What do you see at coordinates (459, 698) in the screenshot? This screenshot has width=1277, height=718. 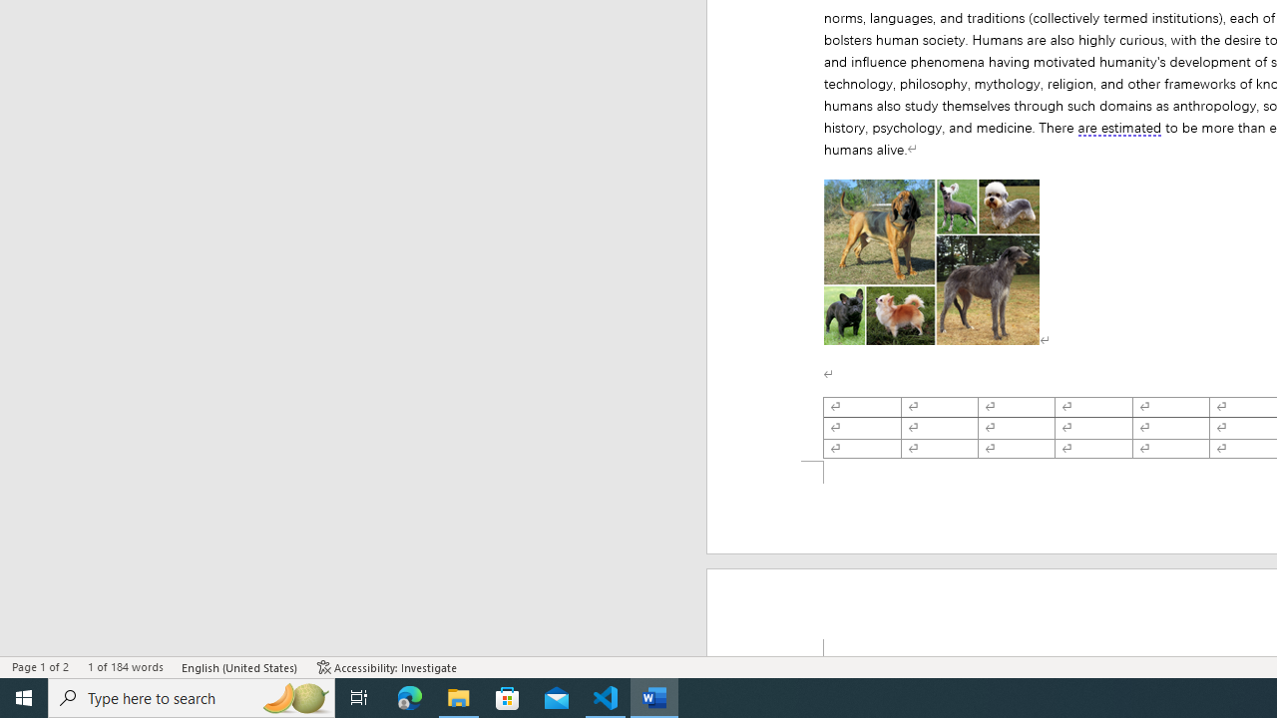 I see `File Explorer - 1 running window` at bounding box center [459, 698].